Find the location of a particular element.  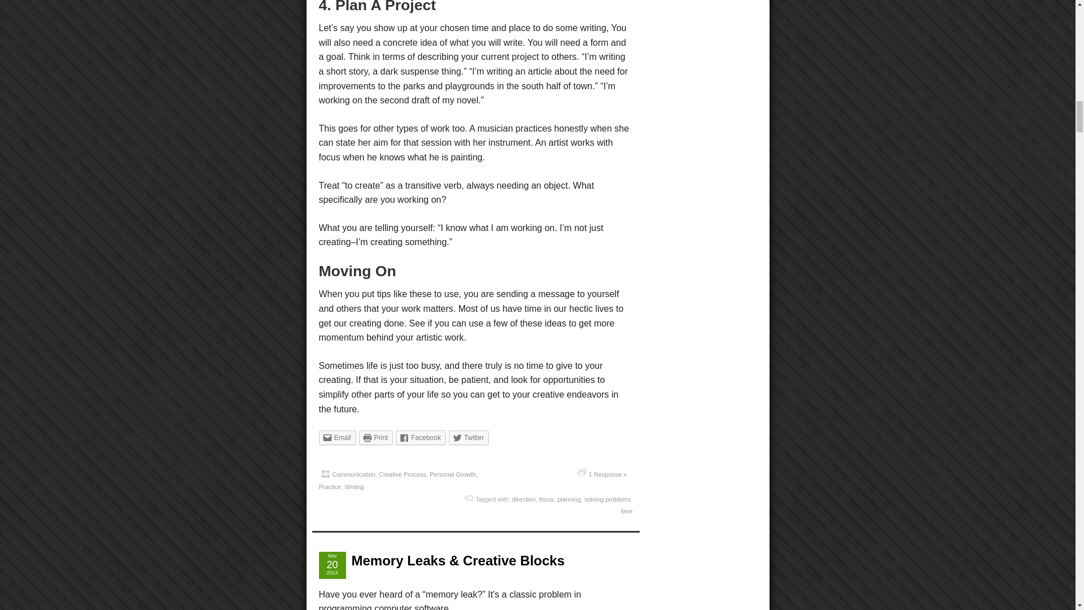

Email is located at coordinates (336, 438).